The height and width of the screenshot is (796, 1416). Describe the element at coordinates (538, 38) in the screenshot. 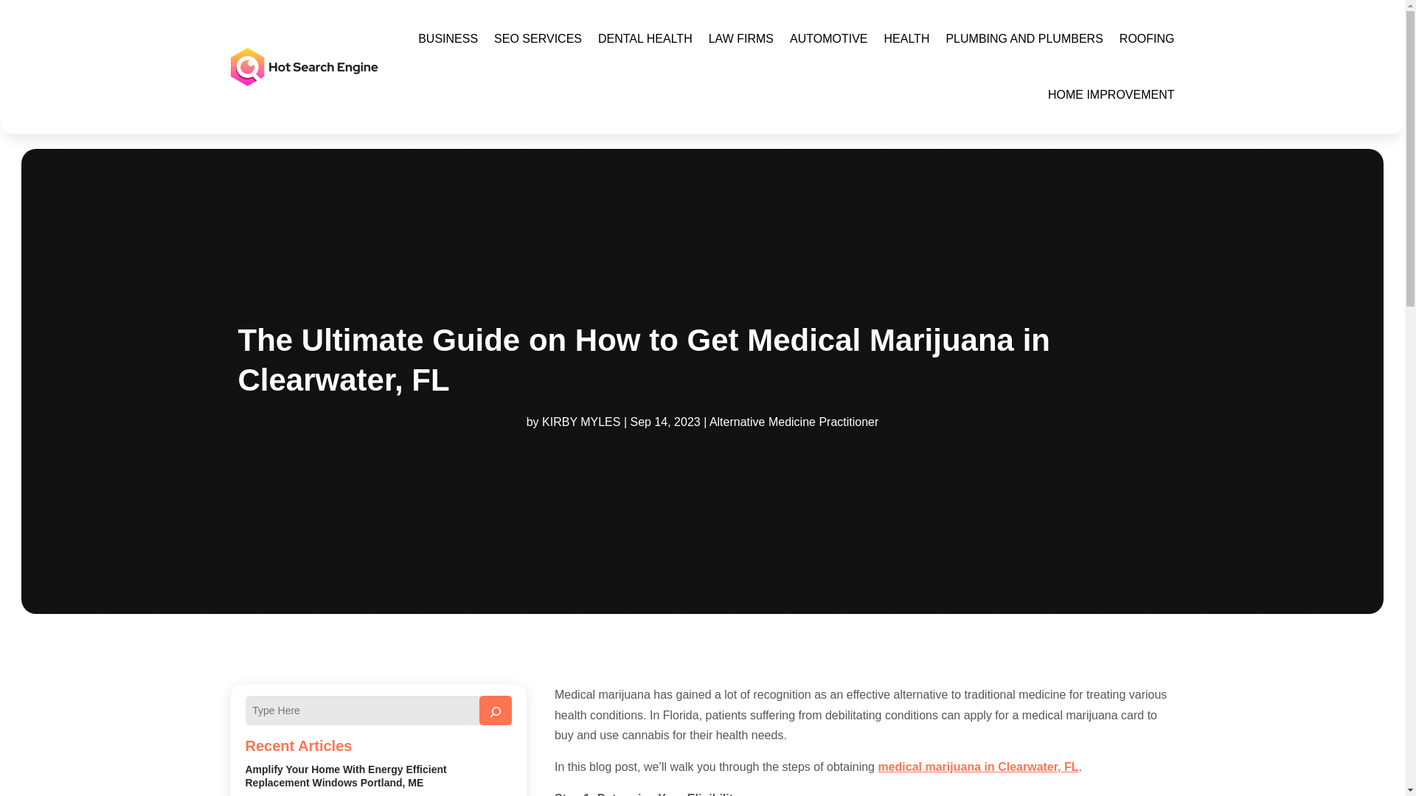

I see `SEO SERVICES` at that location.